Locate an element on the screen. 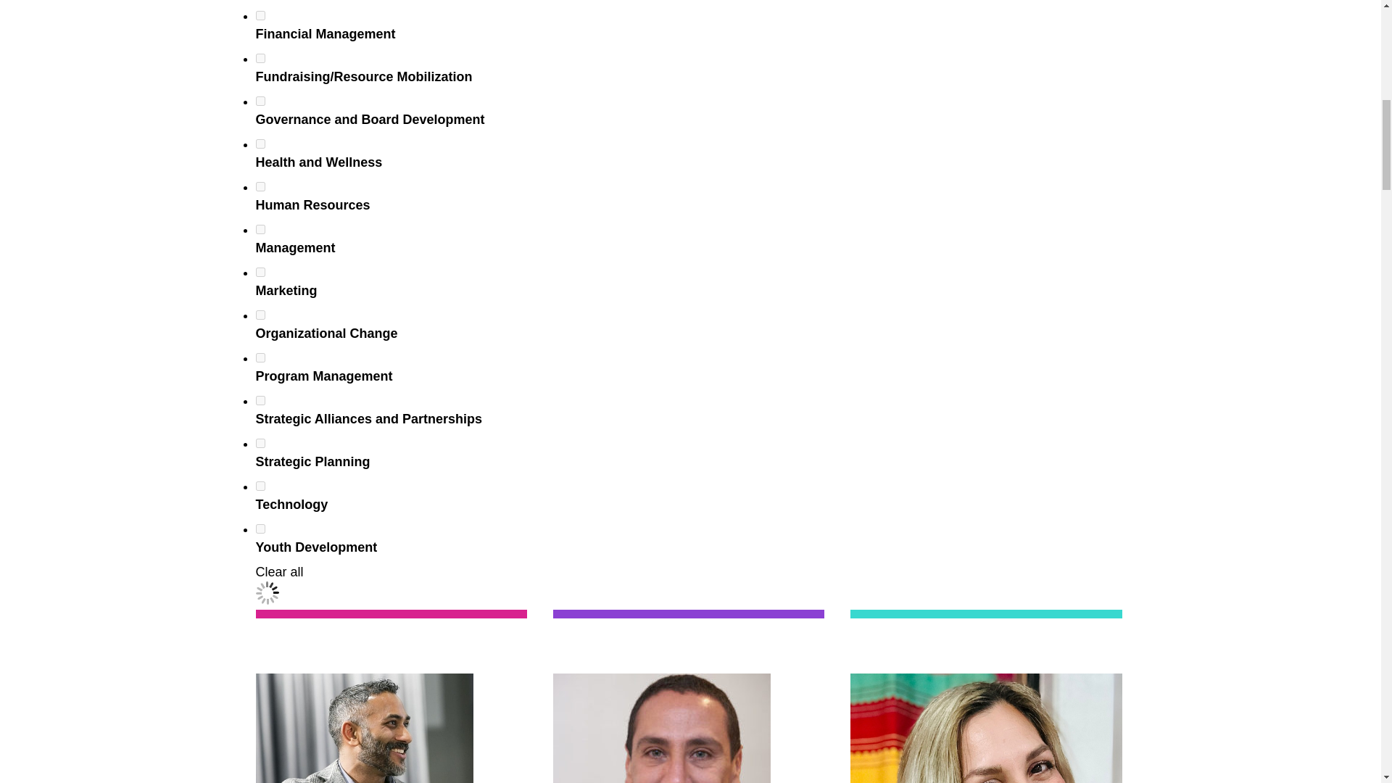 The width and height of the screenshot is (1392, 783). on is located at coordinates (260, 486).